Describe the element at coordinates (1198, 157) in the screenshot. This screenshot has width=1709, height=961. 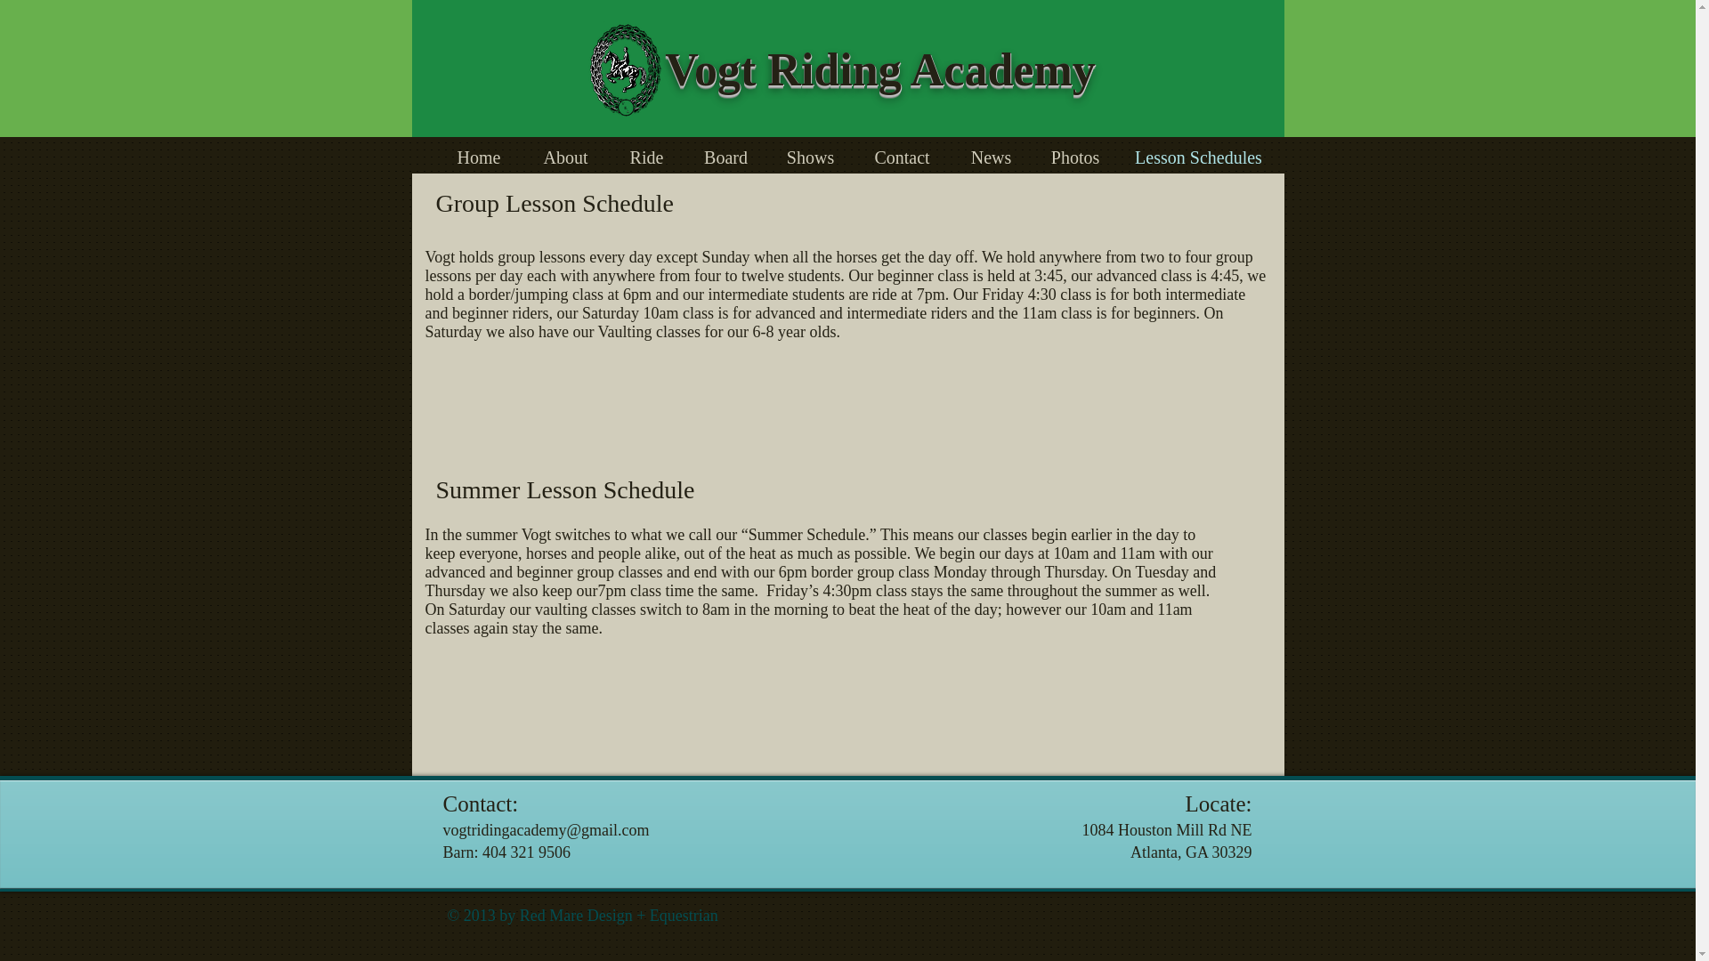
I see `Lesson Schedules` at that location.